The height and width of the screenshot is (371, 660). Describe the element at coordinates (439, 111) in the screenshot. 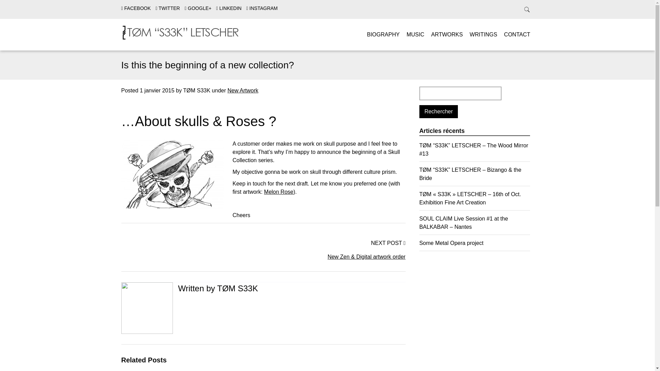

I see `Rechercher` at that location.